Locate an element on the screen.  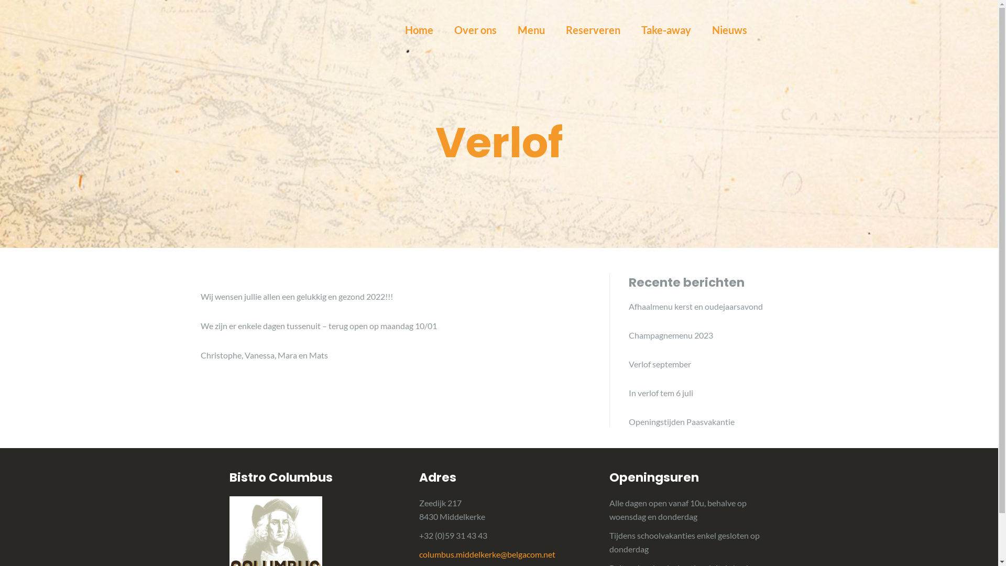
Afhaalmenu kerst en oudejaarsavond is located at coordinates (704, 307).